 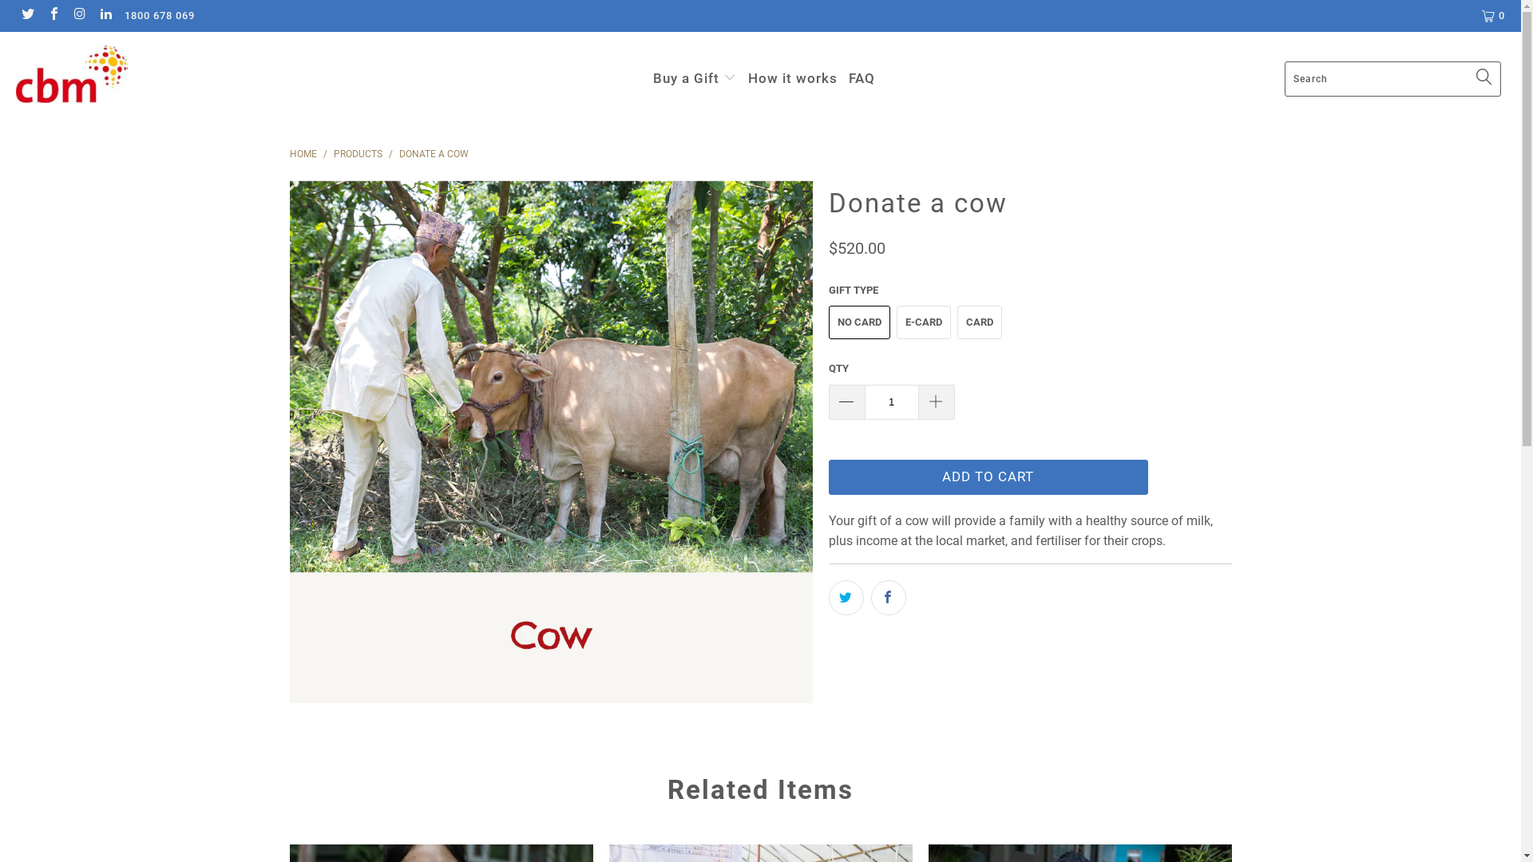 I want to click on 1800 678 069, so click(x=160, y=16).